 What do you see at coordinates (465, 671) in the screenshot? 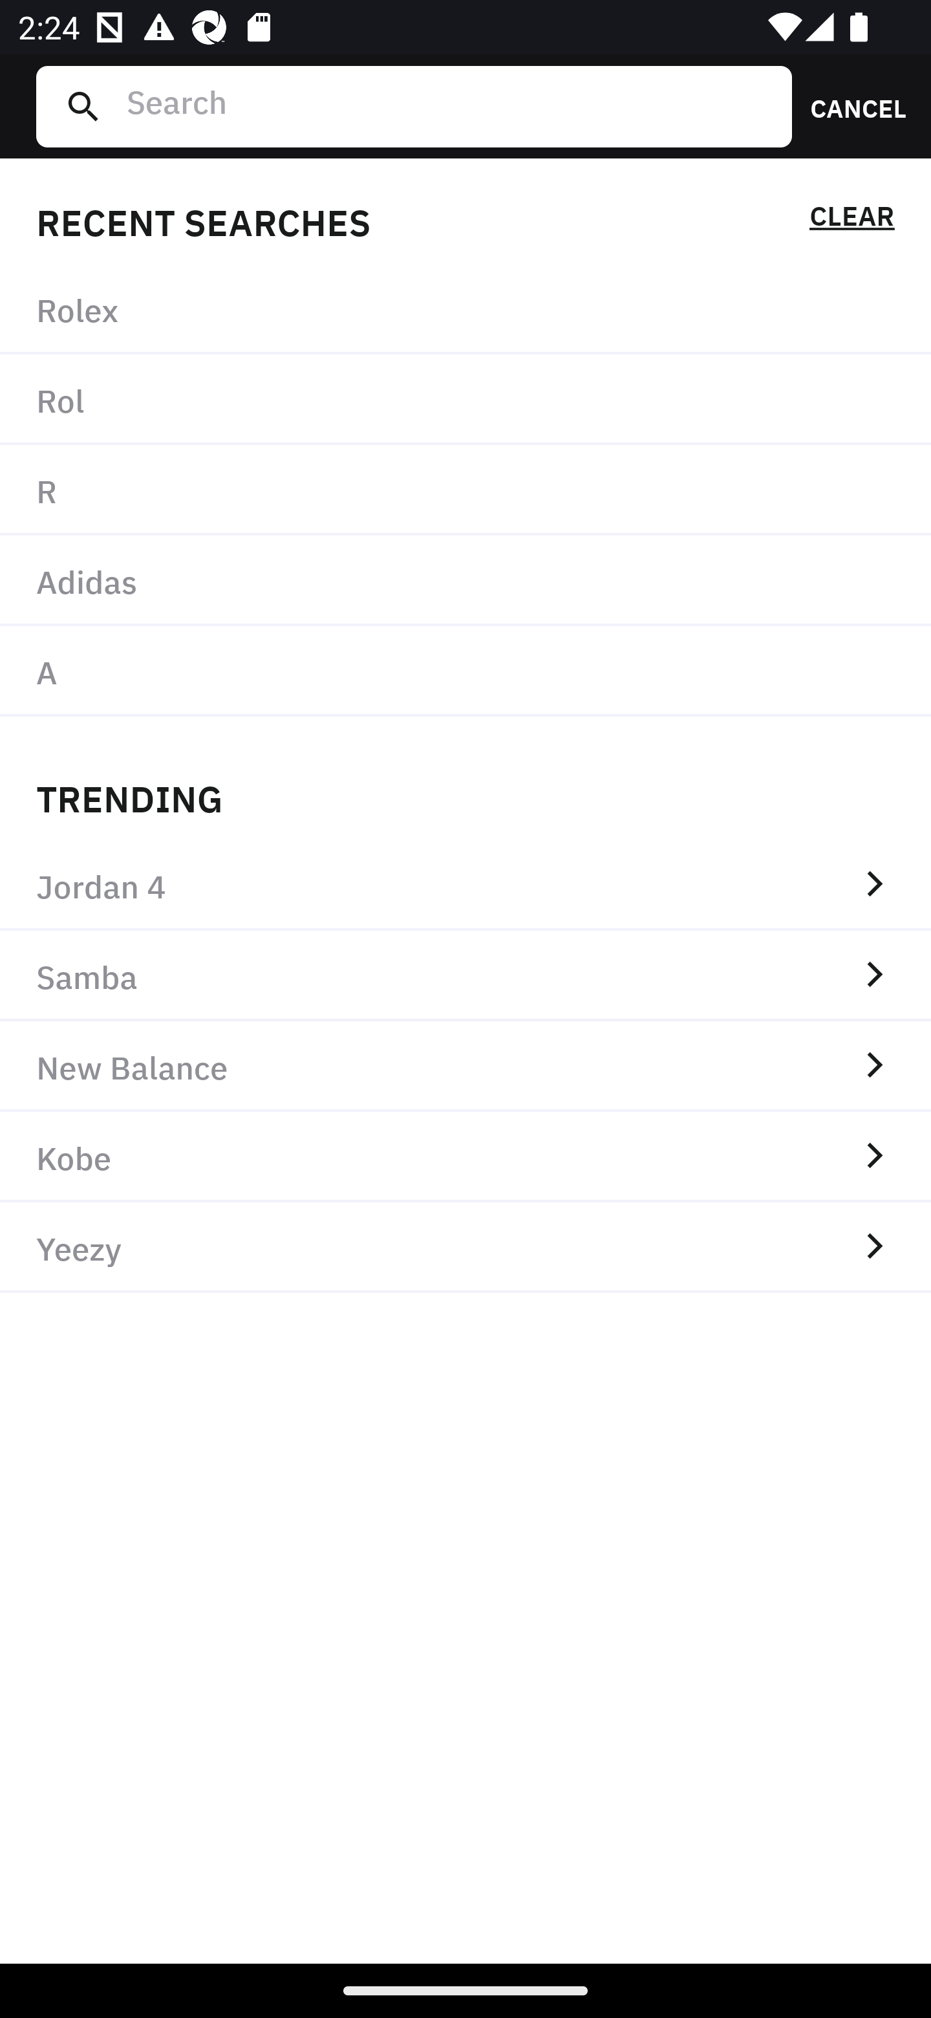
I see `A` at bounding box center [465, 671].